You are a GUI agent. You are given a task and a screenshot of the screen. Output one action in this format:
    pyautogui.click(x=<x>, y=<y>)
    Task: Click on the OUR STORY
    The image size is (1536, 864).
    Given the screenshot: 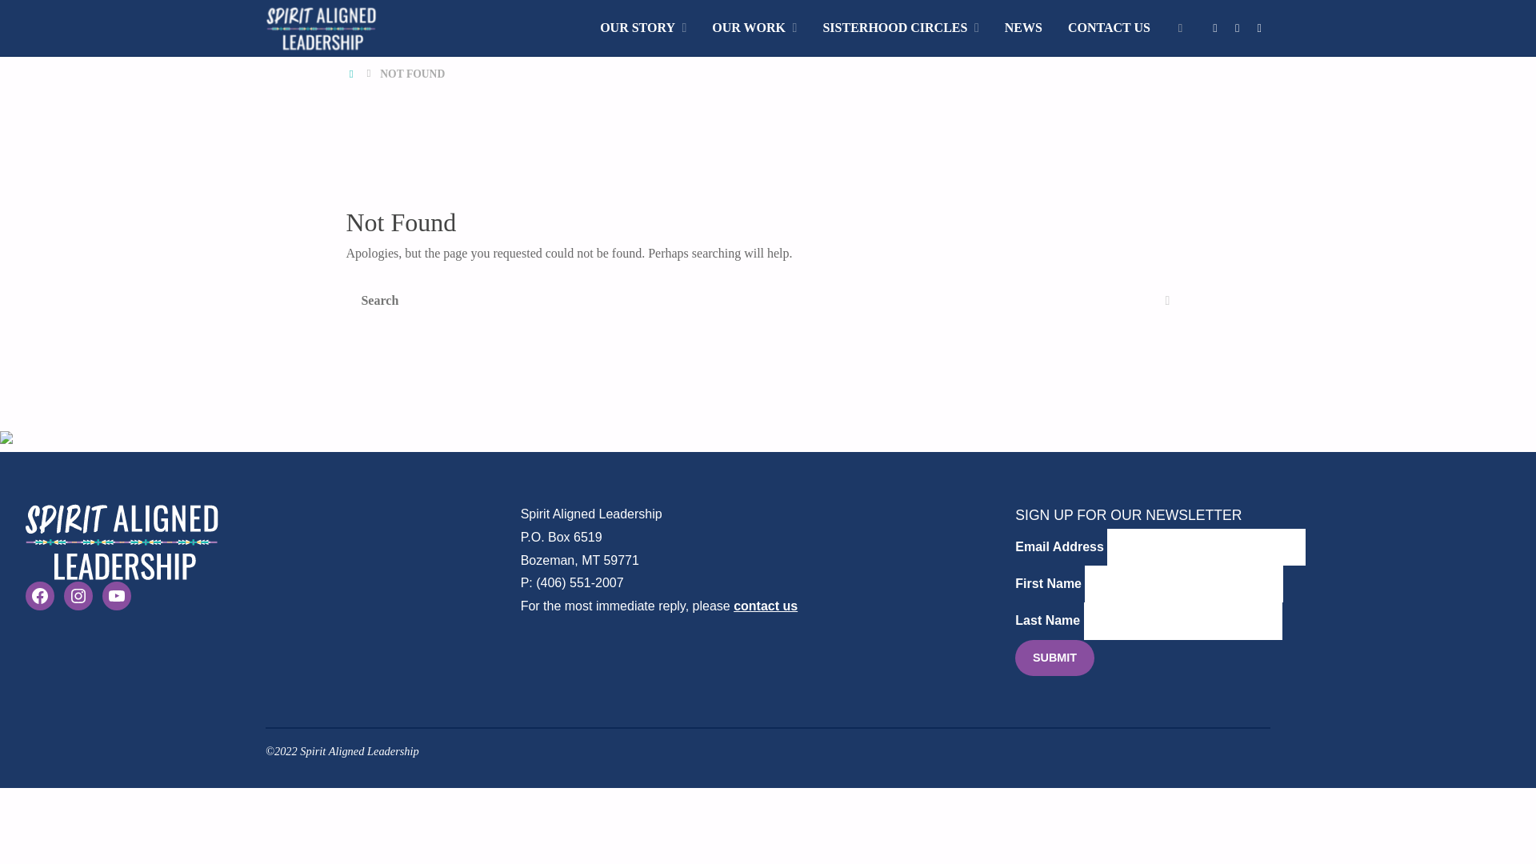 What is the action you would take?
    pyautogui.click(x=642, y=28)
    